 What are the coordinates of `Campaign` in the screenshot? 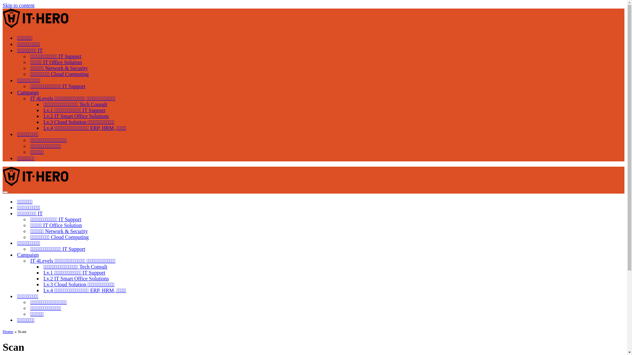 It's located at (317, 255).